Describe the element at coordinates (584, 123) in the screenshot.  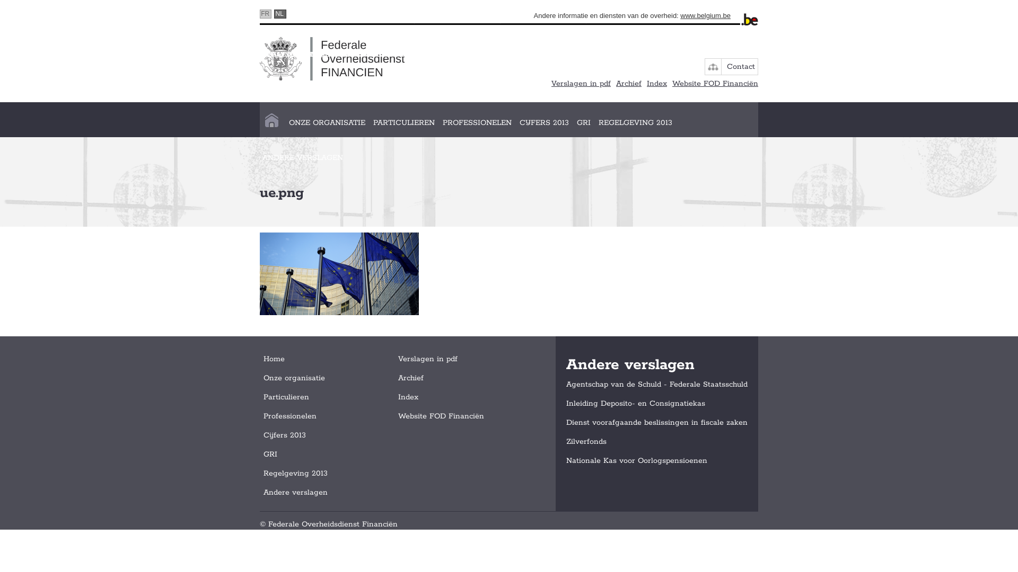
I see `GRI` at that location.